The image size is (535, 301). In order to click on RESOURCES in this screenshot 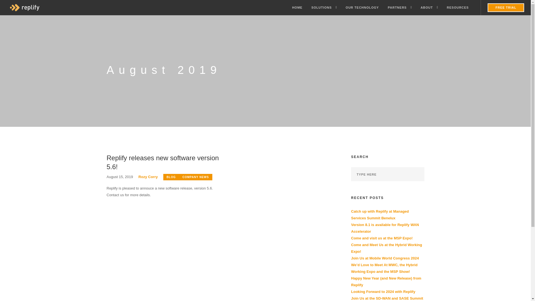, I will do `click(458, 8)`.